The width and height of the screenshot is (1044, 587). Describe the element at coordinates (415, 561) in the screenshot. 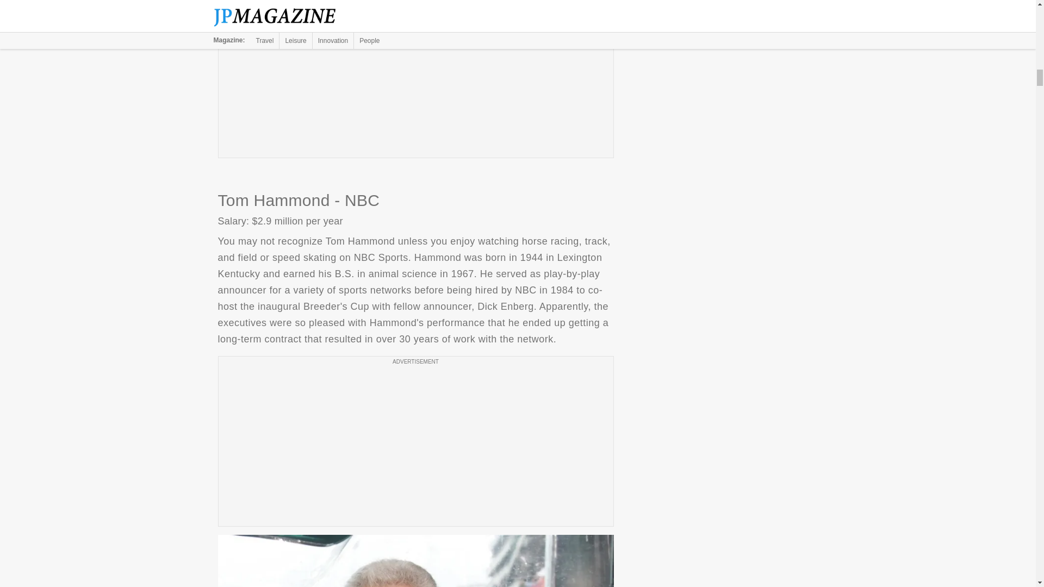

I see `Tom Hammond - NBC` at that location.